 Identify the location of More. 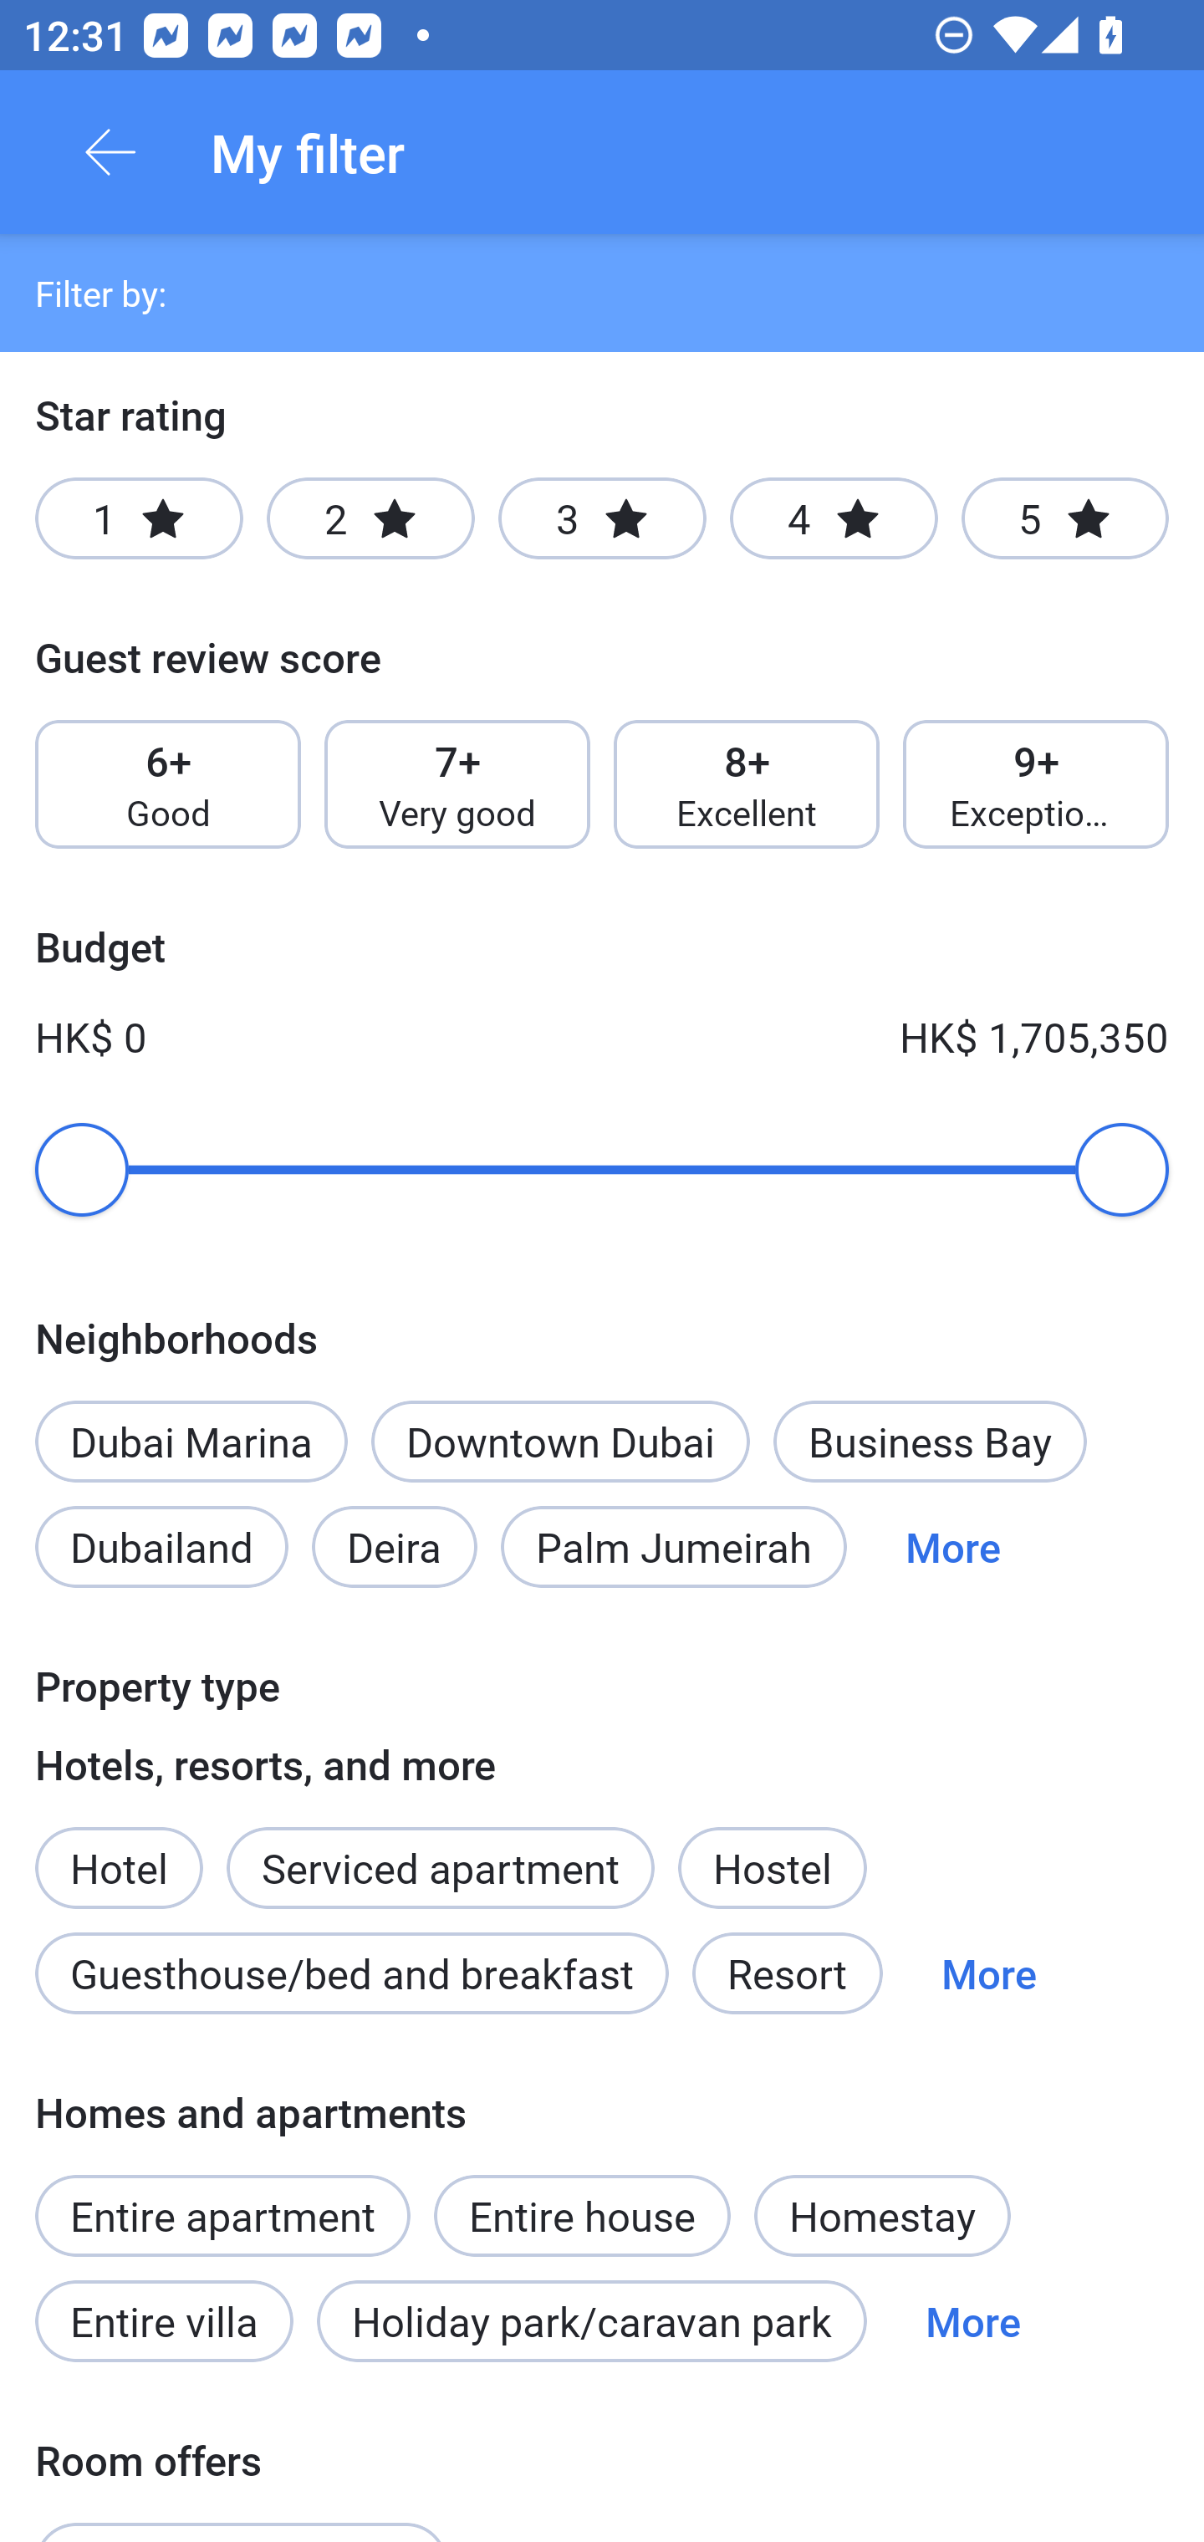
(988, 1973).